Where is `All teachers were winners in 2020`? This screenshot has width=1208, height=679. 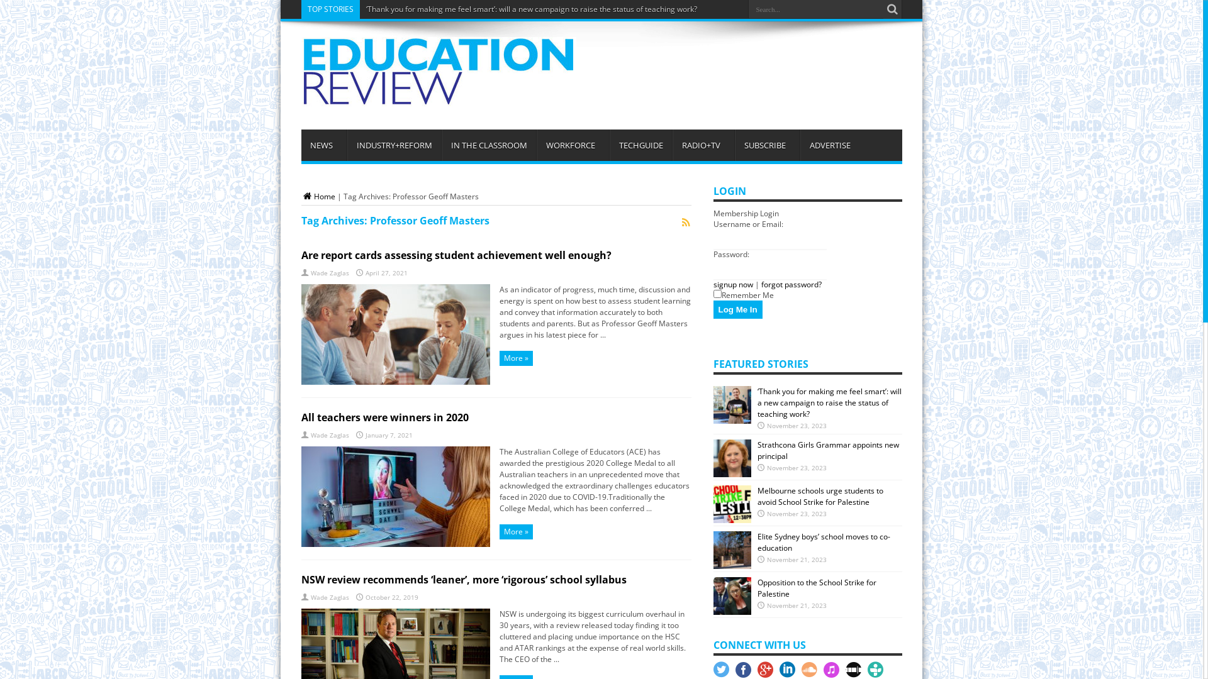 All teachers were winners in 2020 is located at coordinates (384, 417).